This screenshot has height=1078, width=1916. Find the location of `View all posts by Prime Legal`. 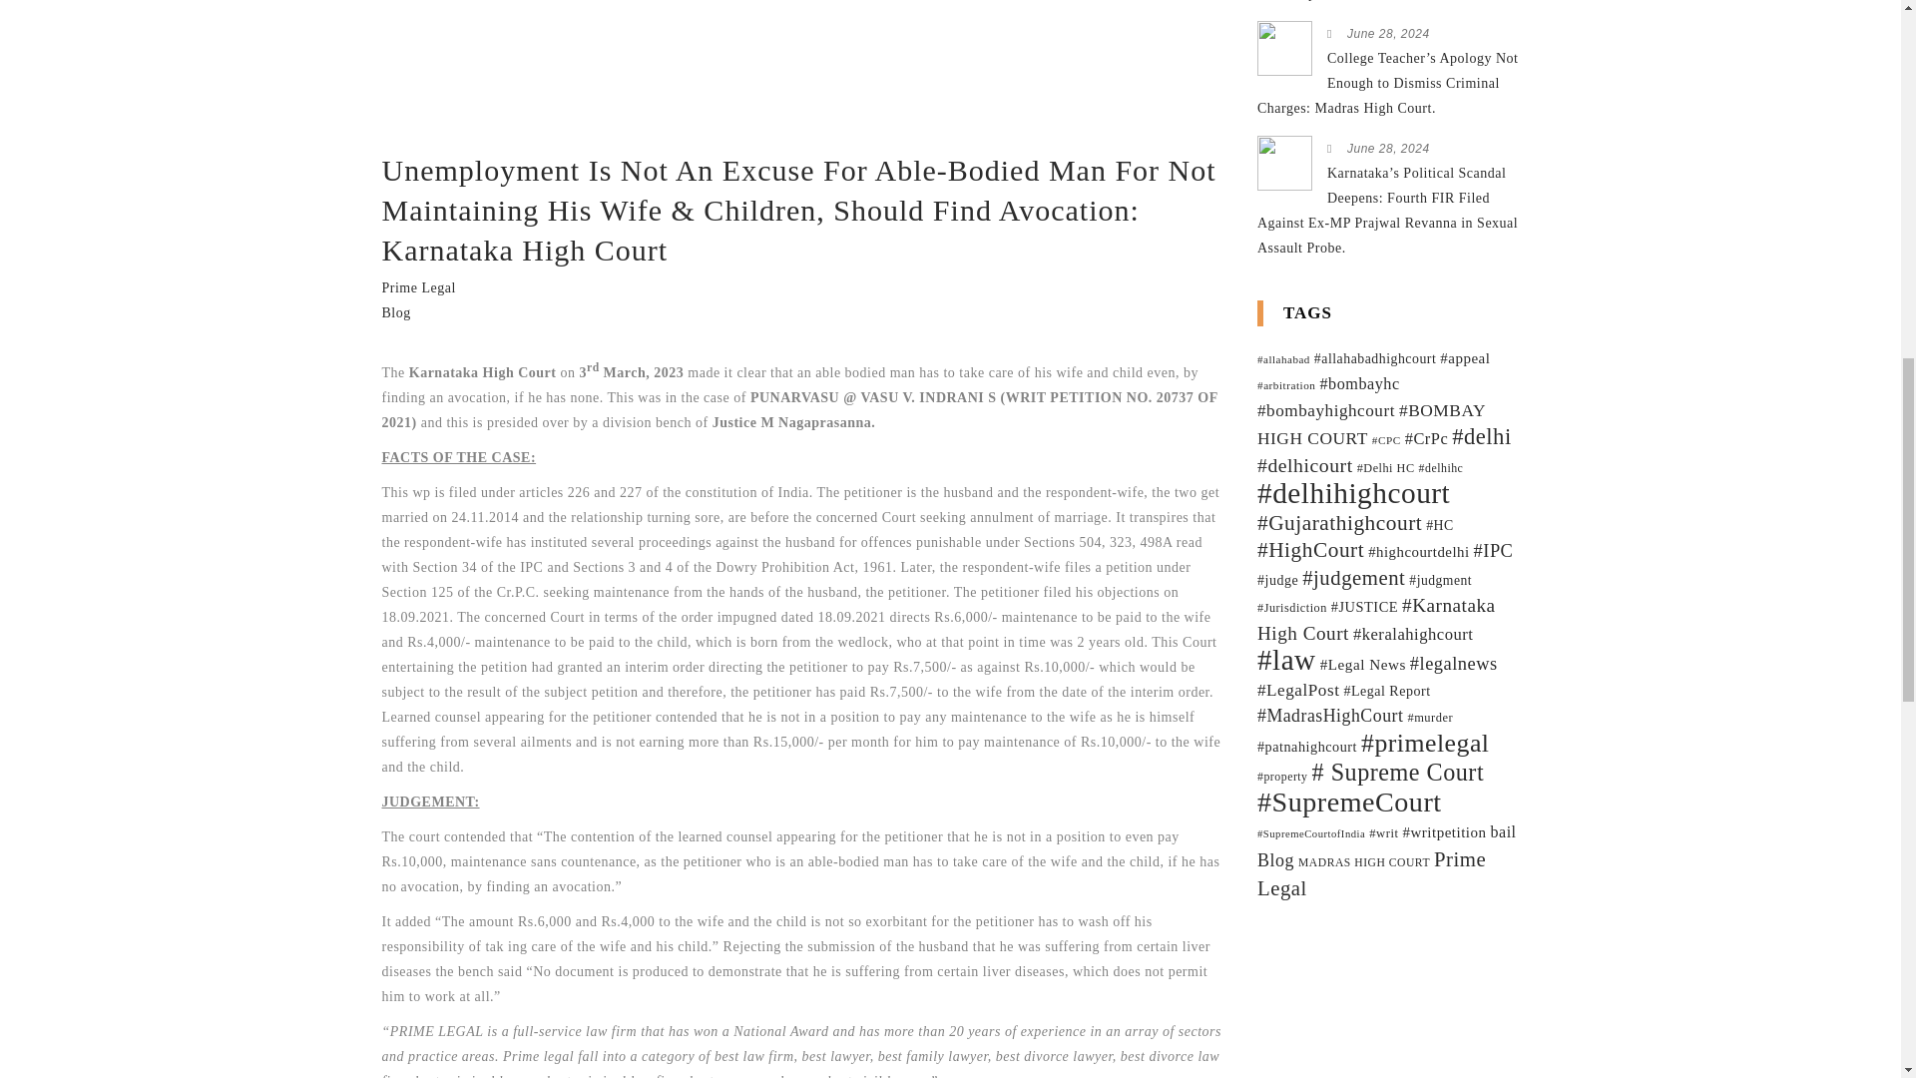

View all posts by Prime Legal is located at coordinates (418, 287).